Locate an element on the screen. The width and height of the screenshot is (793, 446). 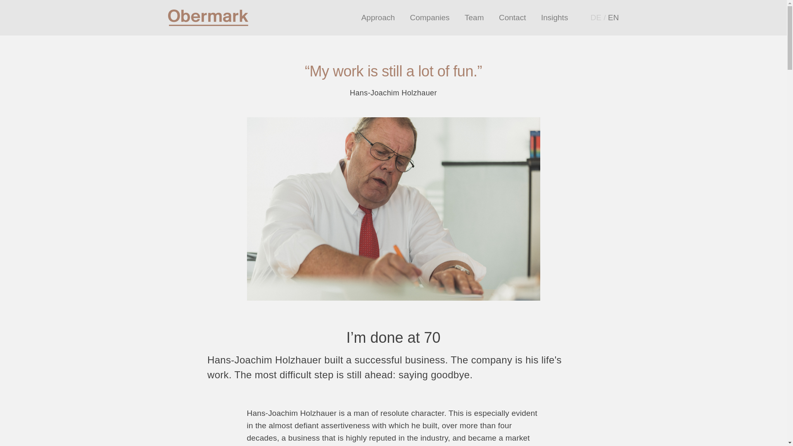
Approach is located at coordinates (378, 17).